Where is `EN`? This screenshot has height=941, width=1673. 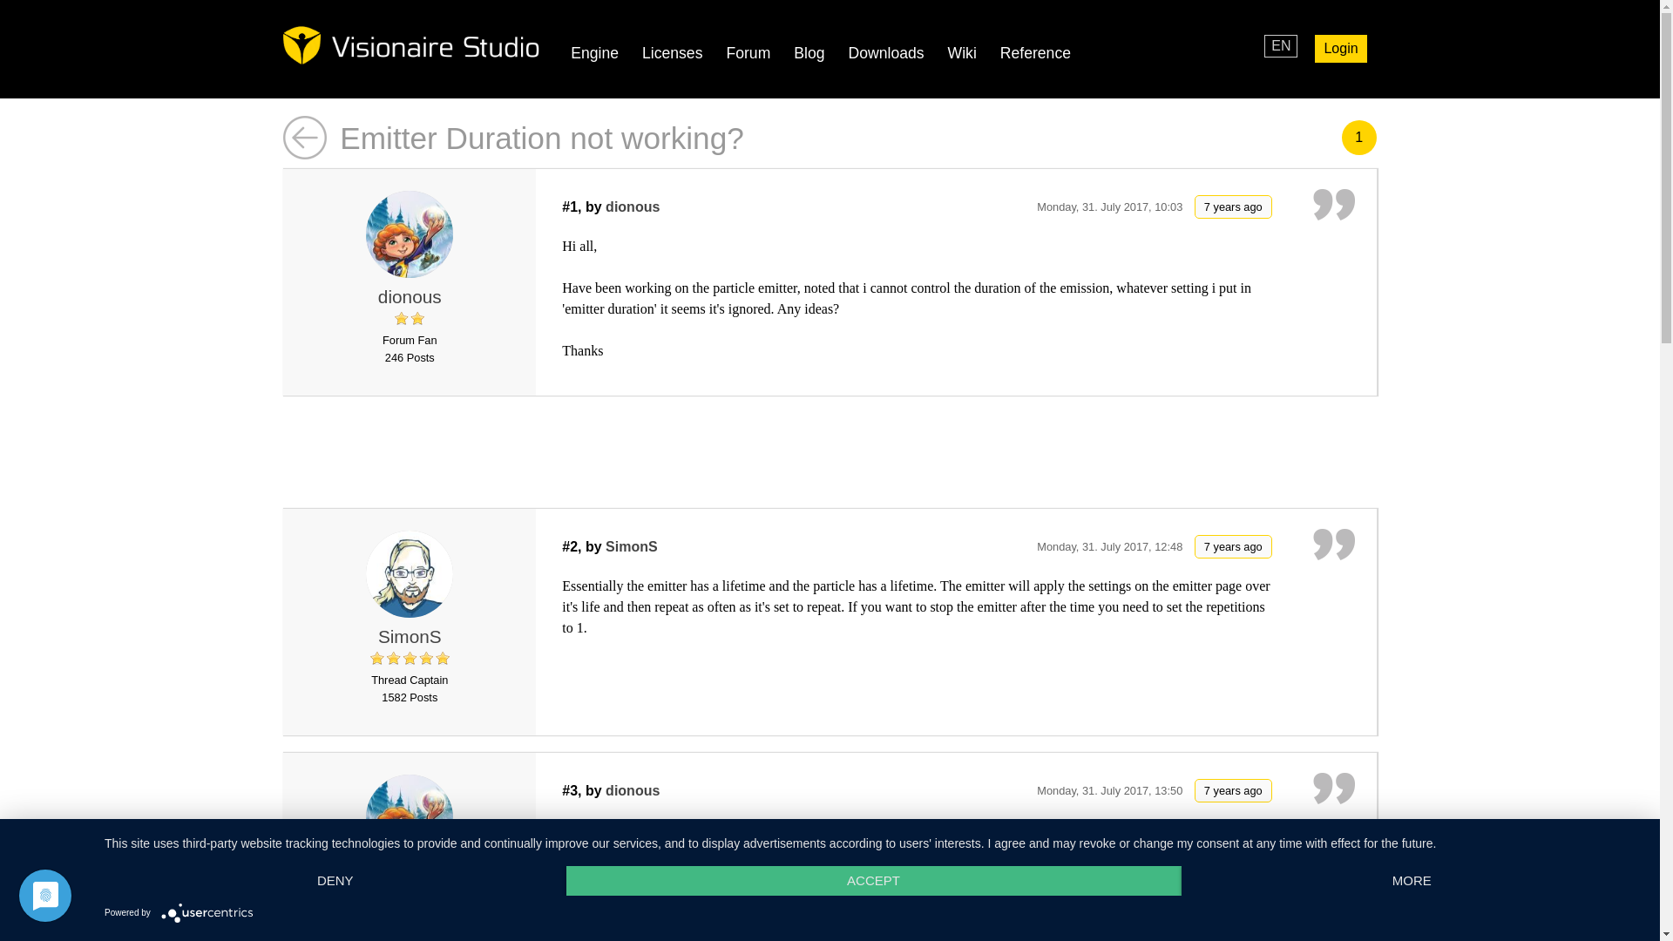 EN is located at coordinates (1281, 45).